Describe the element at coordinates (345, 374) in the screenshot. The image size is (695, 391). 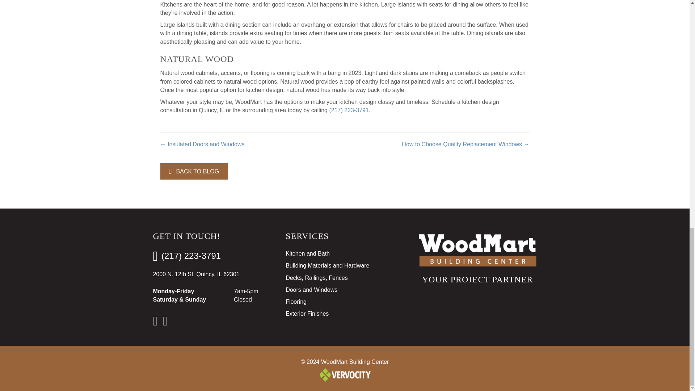
I see `vervocity-logo-150-white` at that location.